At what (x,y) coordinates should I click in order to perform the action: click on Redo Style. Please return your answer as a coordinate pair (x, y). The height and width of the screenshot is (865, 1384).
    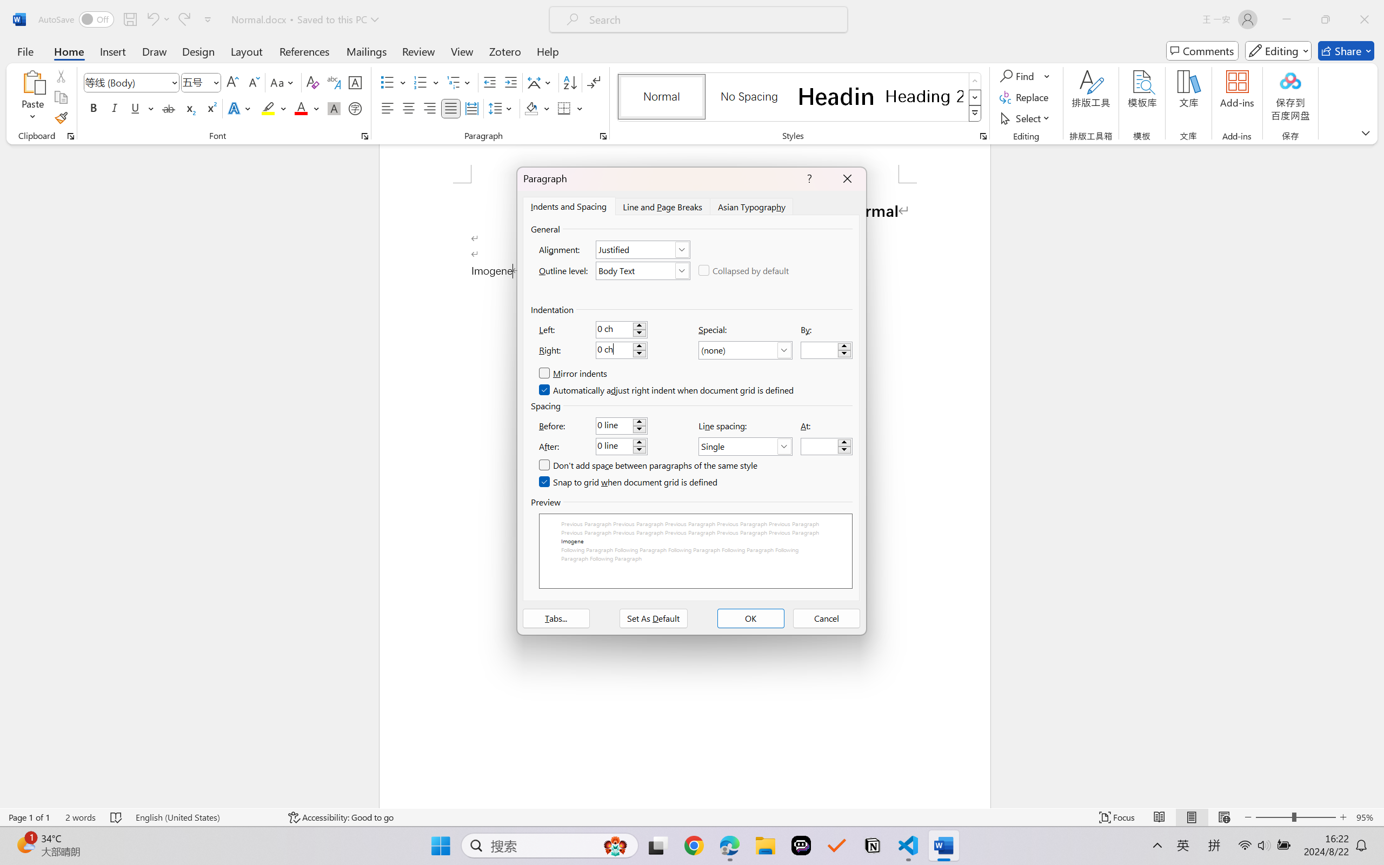
    Looking at the image, I should click on (184, 19).